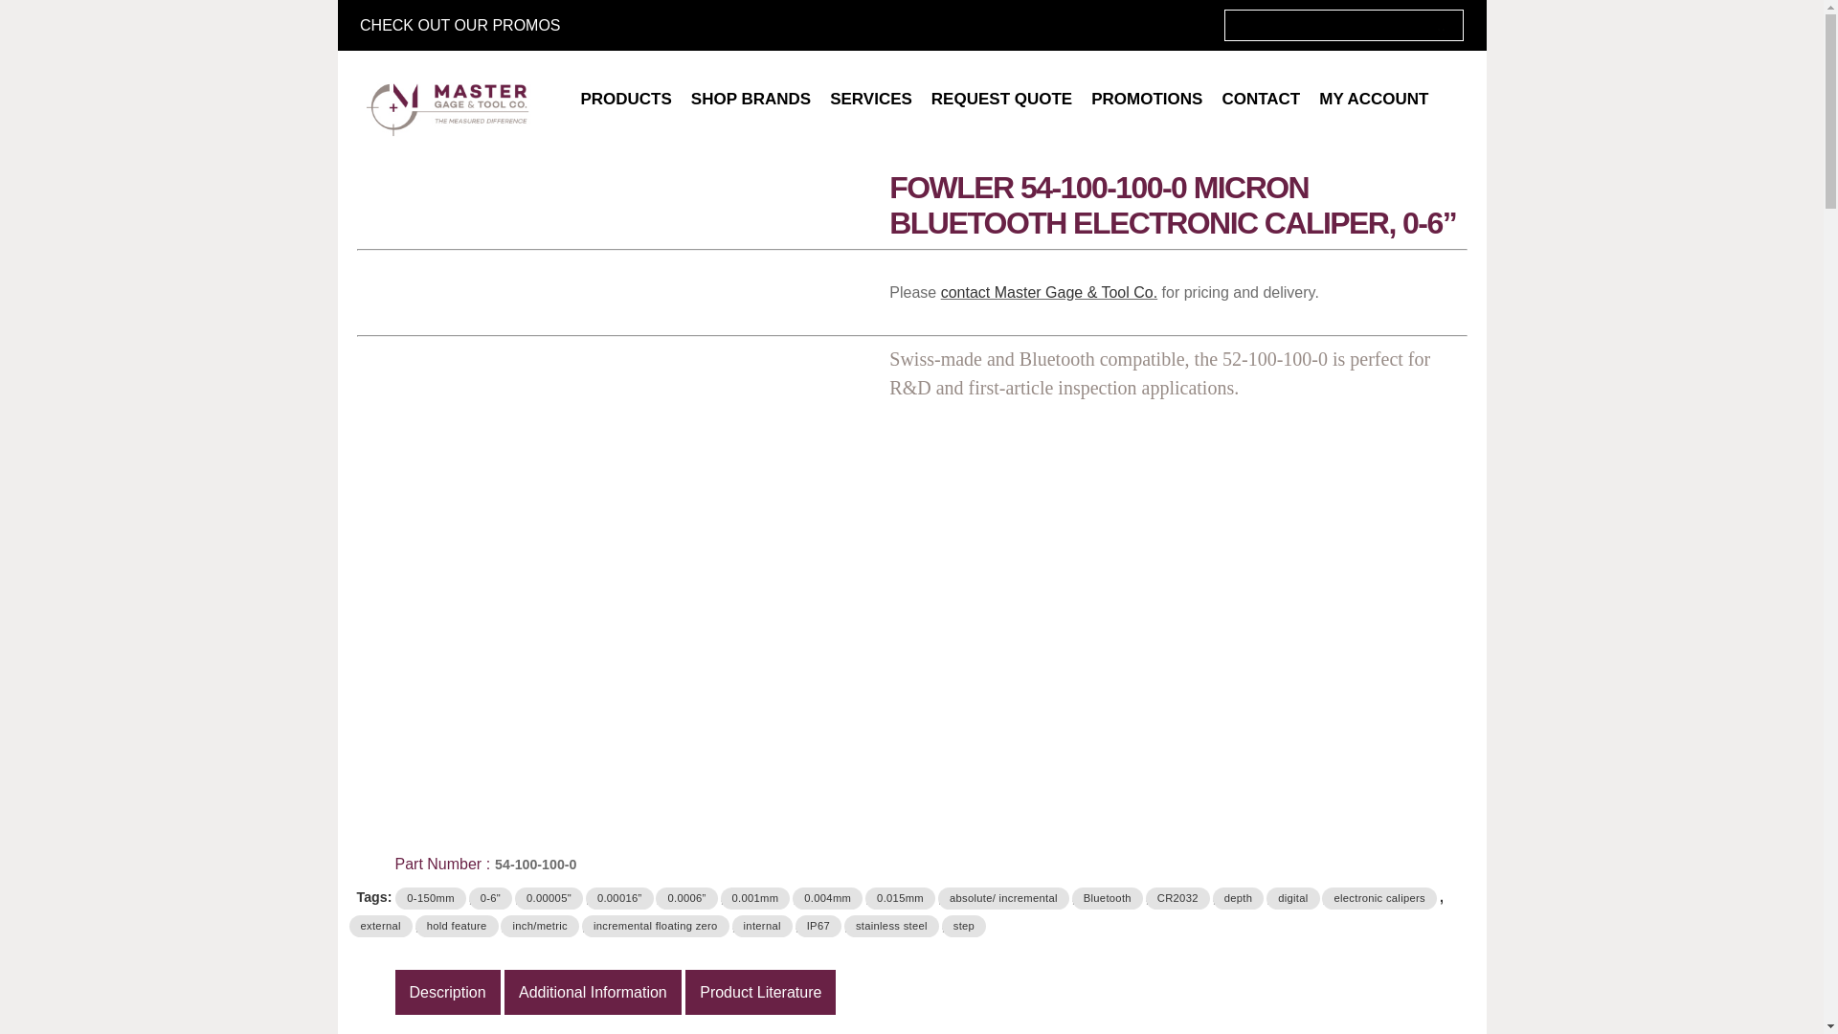 This screenshot has width=1838, height=1034. Describe the element at coordinates (624, 100) in the screenshot. I see `PRODUCTS` at that location.